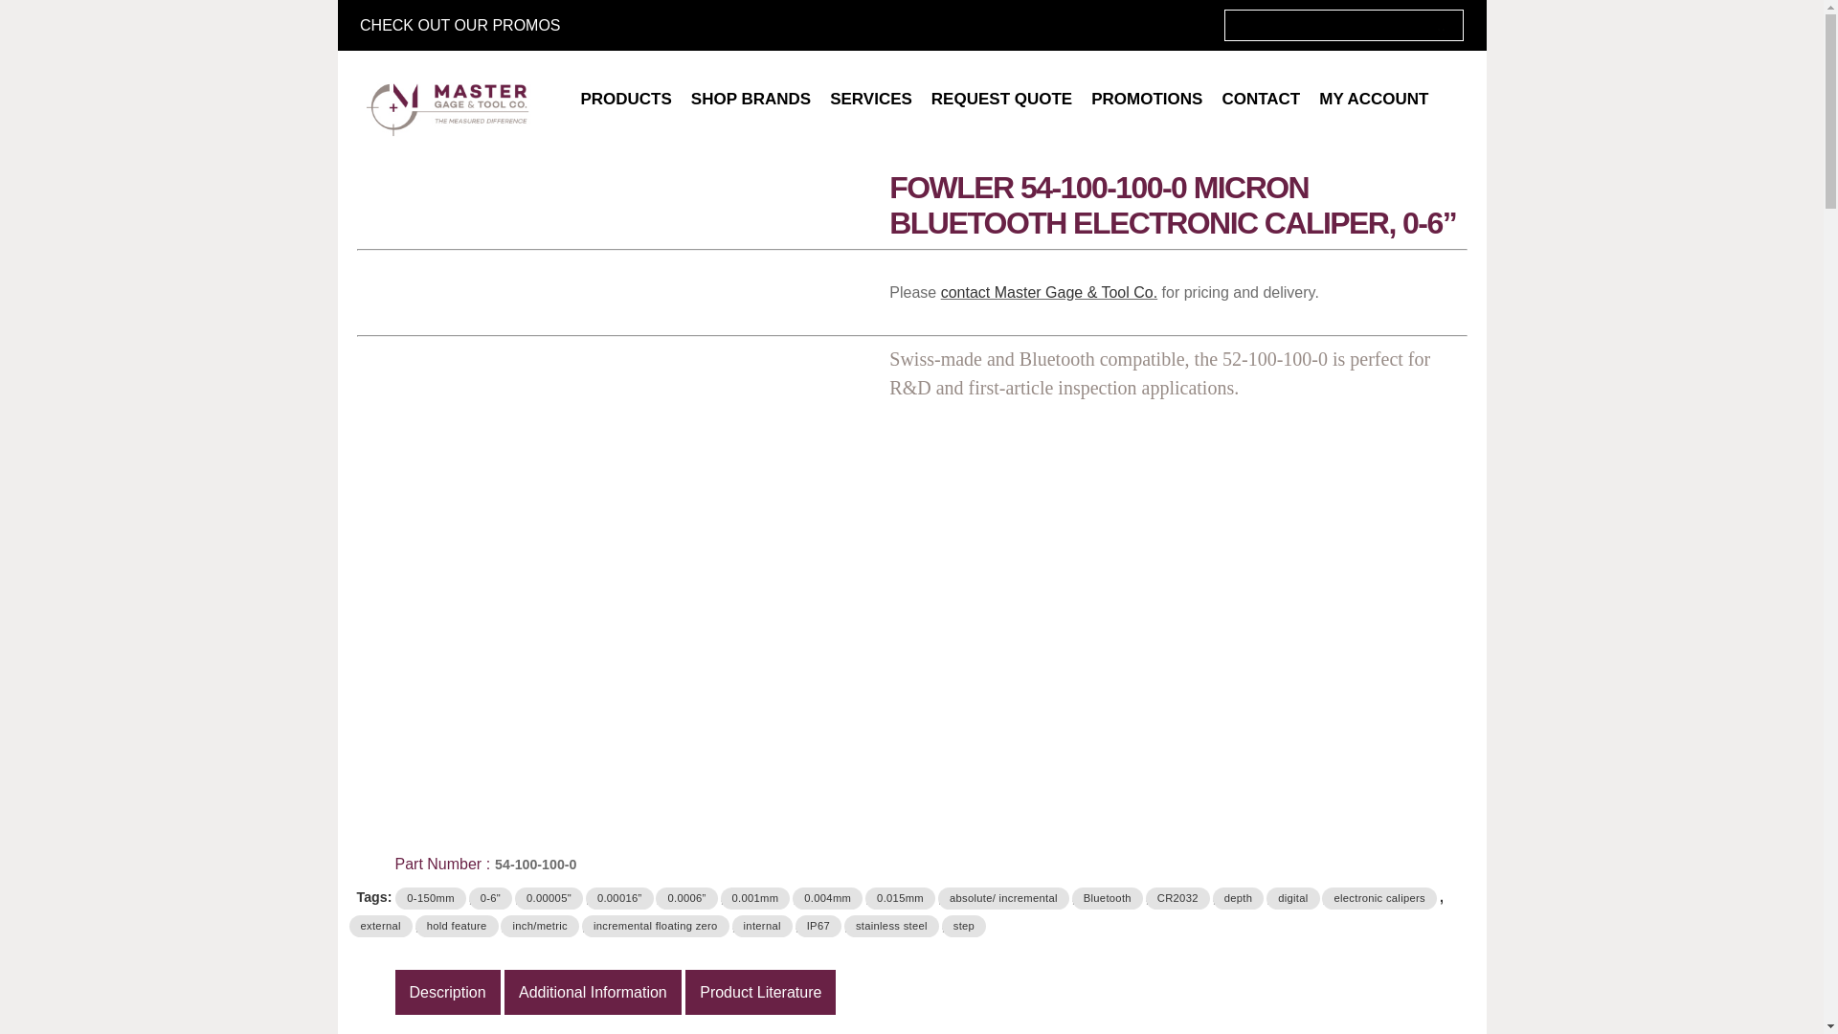 This screenshot has width=1838, height=1034. Describe the element at coordinates (624, 100) in the screenshot. I see `PRODUCTS` at that location.